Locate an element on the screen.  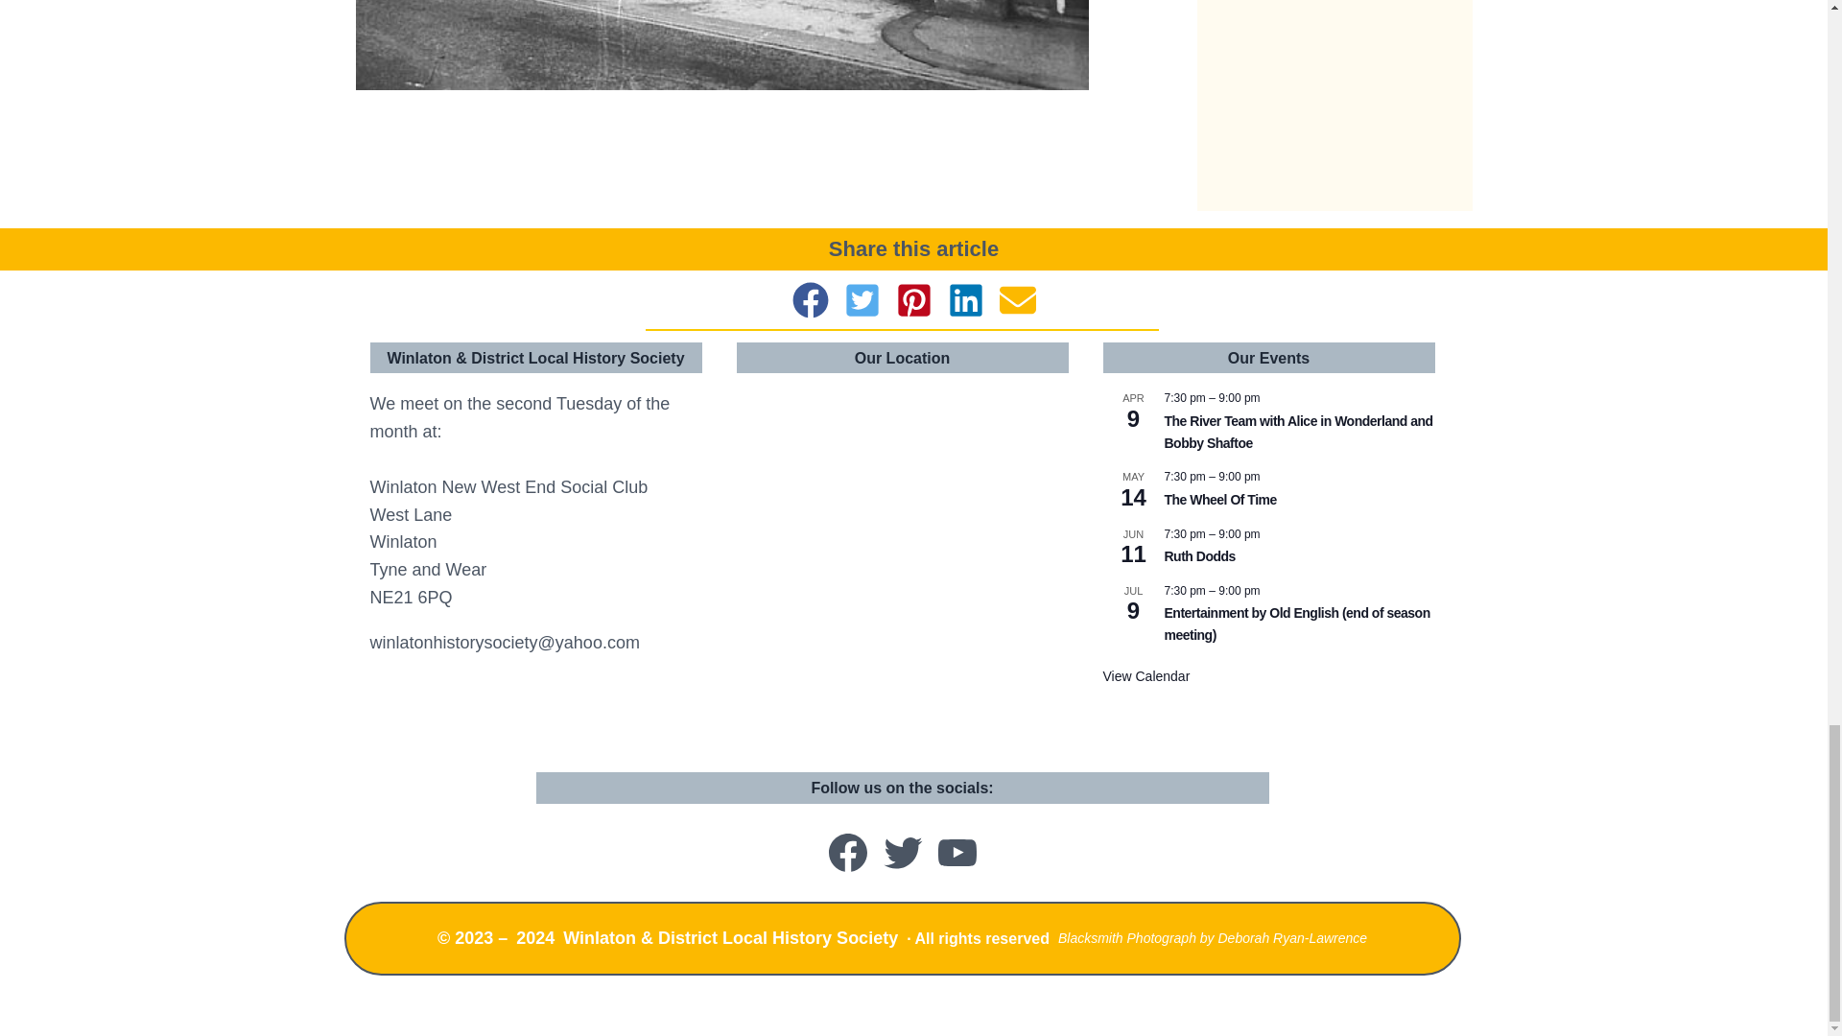
The River Team with Alice in Wonderland and Bobby Shaftoe is located at coordinates (1298, 432).